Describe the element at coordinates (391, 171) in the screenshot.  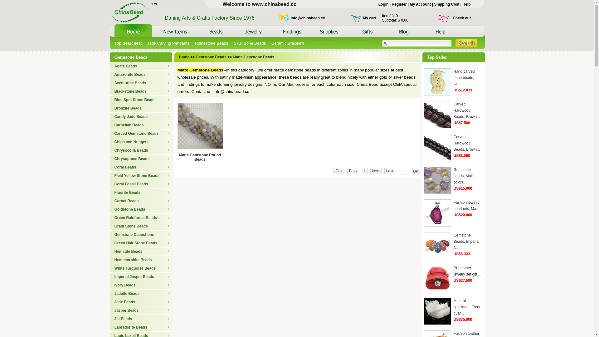
I see `Last` at that location.